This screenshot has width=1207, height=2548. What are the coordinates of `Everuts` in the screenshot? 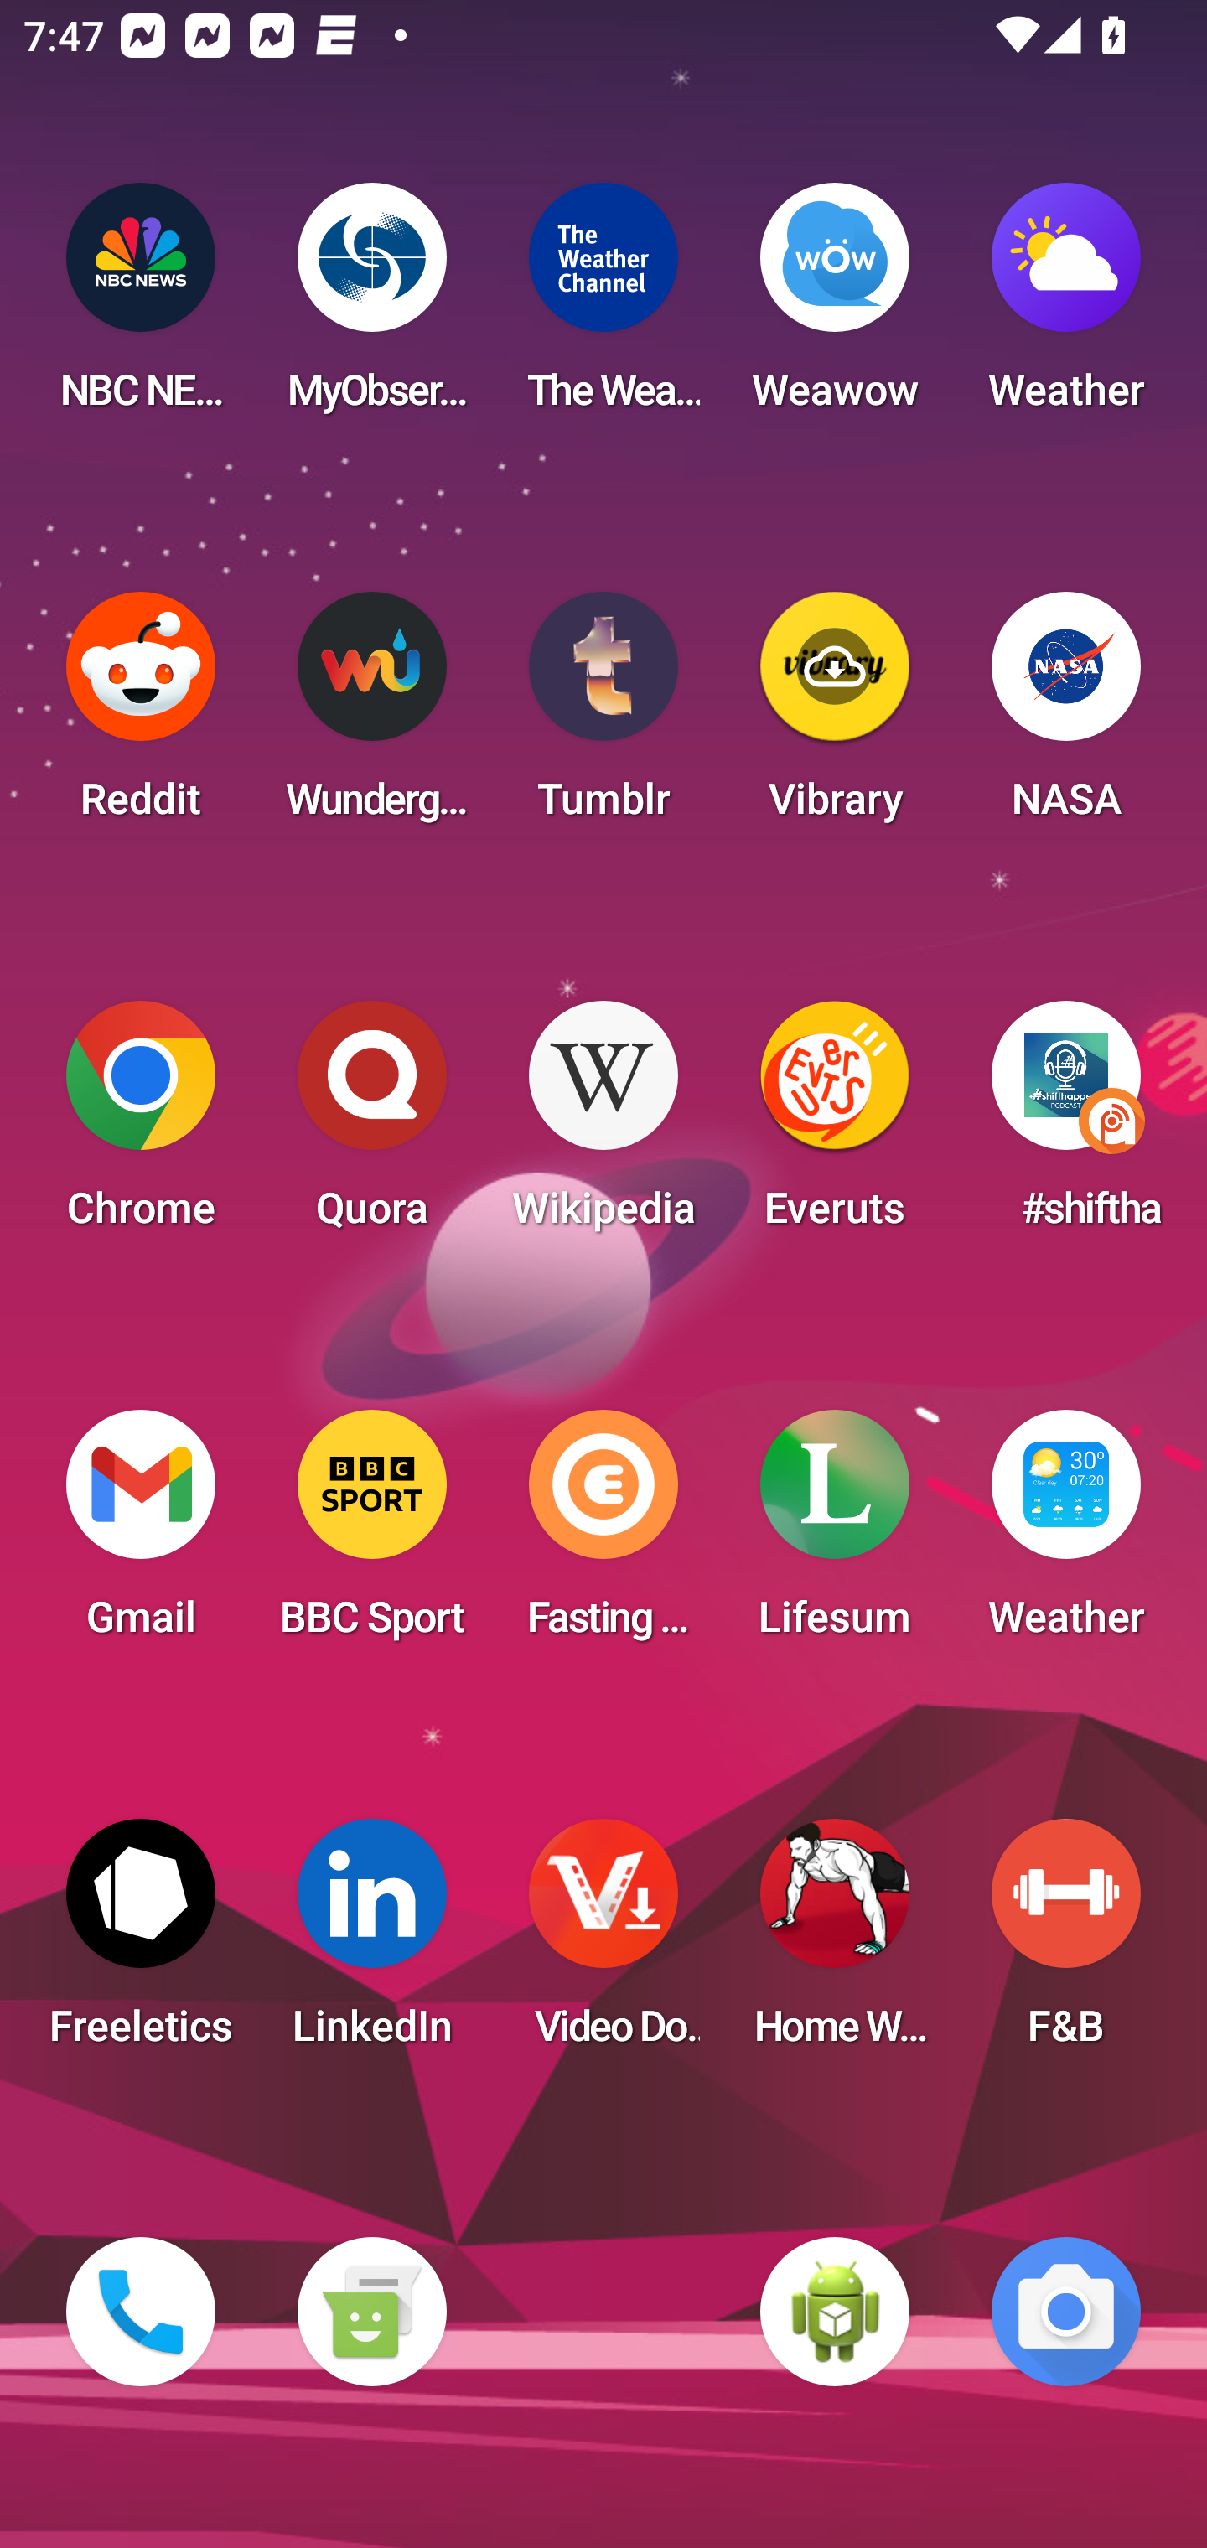 It's located at (835, 1125).